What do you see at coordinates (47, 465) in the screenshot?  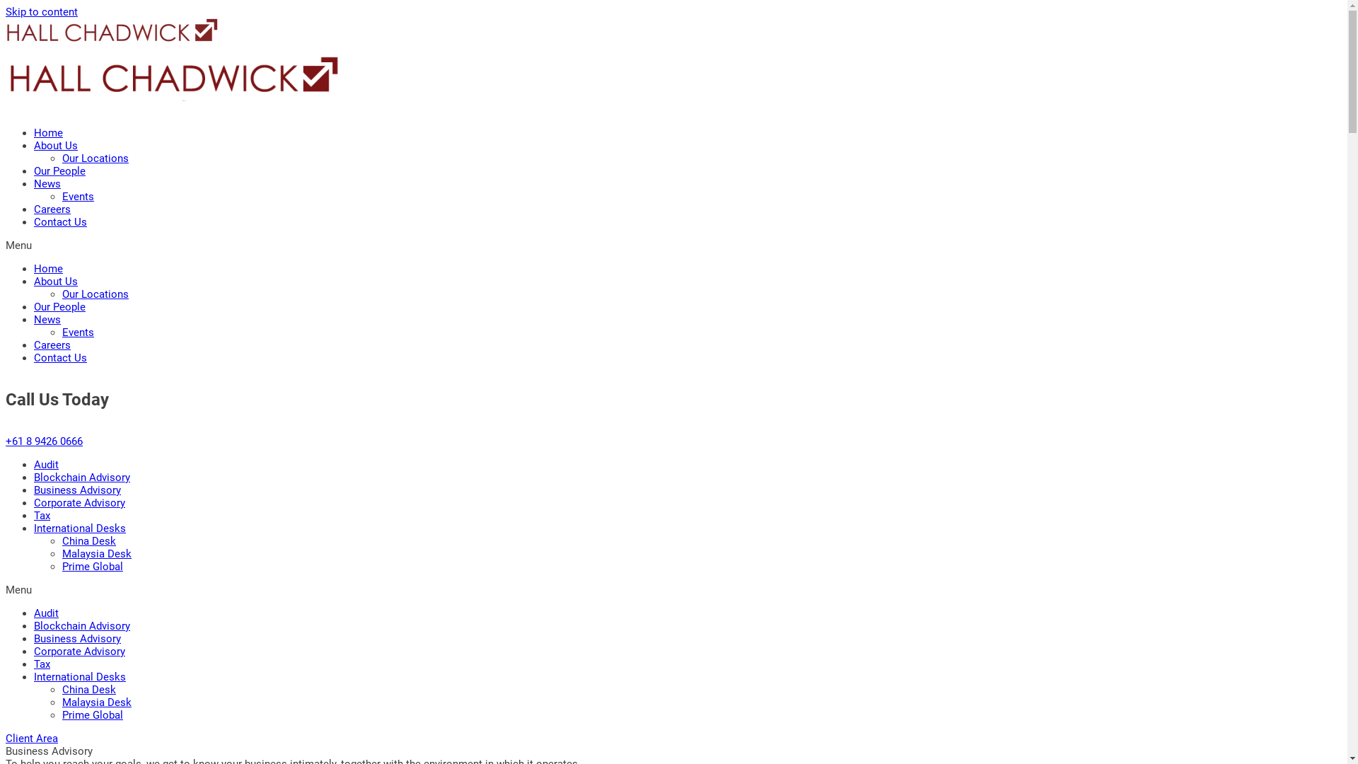 I see `Audit` at bounding box center [47, 465].